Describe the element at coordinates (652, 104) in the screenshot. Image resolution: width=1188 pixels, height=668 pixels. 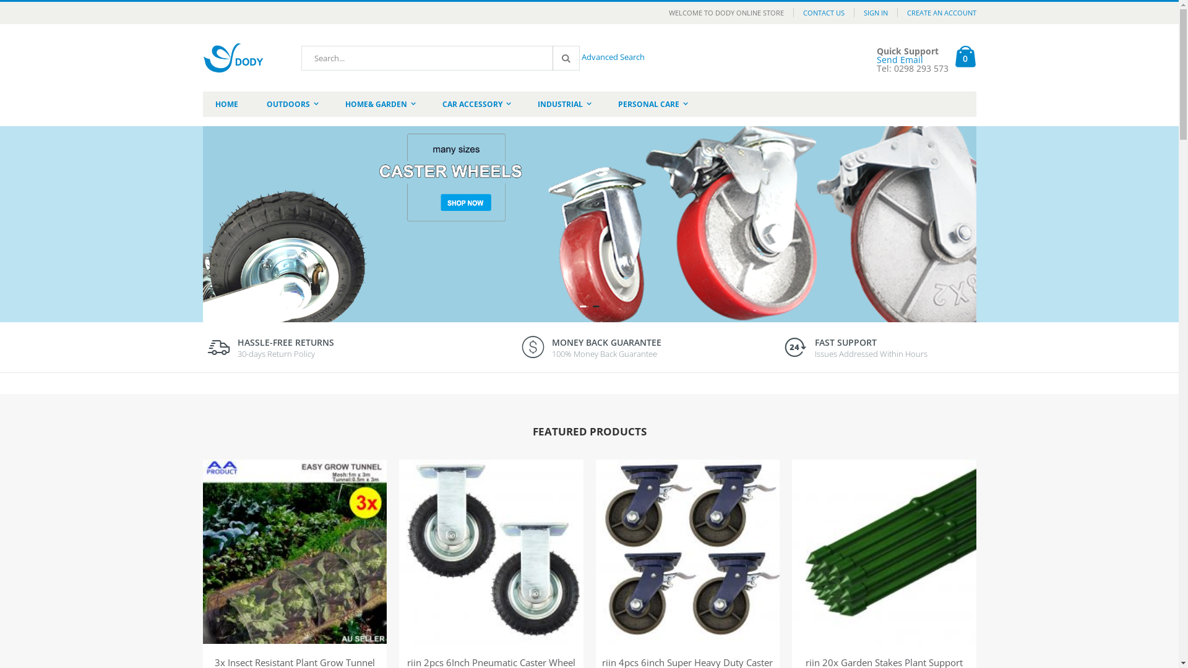
I see `PERSONAL CARE` at that location.